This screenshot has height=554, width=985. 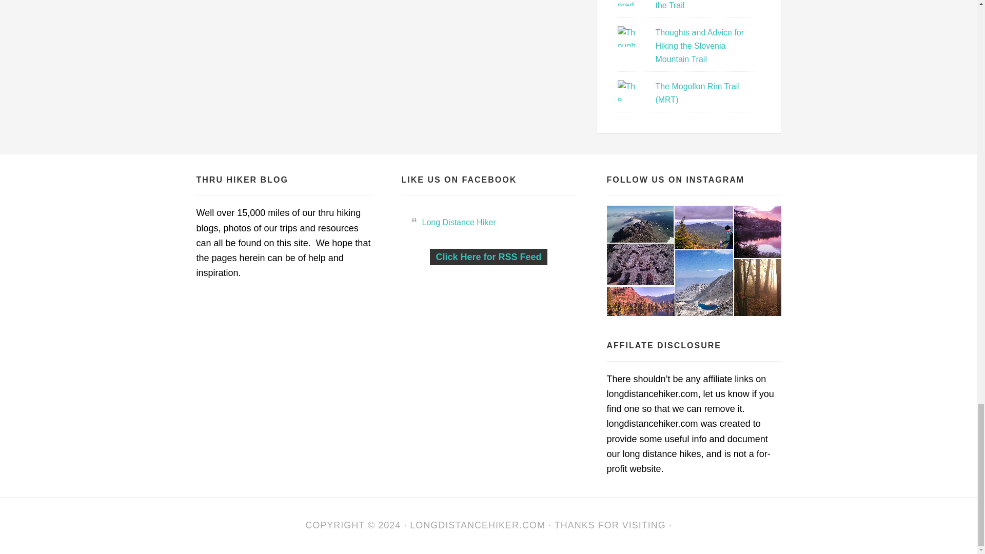 I want to click on Thoughts and Advice for Hiking the Slovenia Mountain Trail, so click(x=699, y=46).